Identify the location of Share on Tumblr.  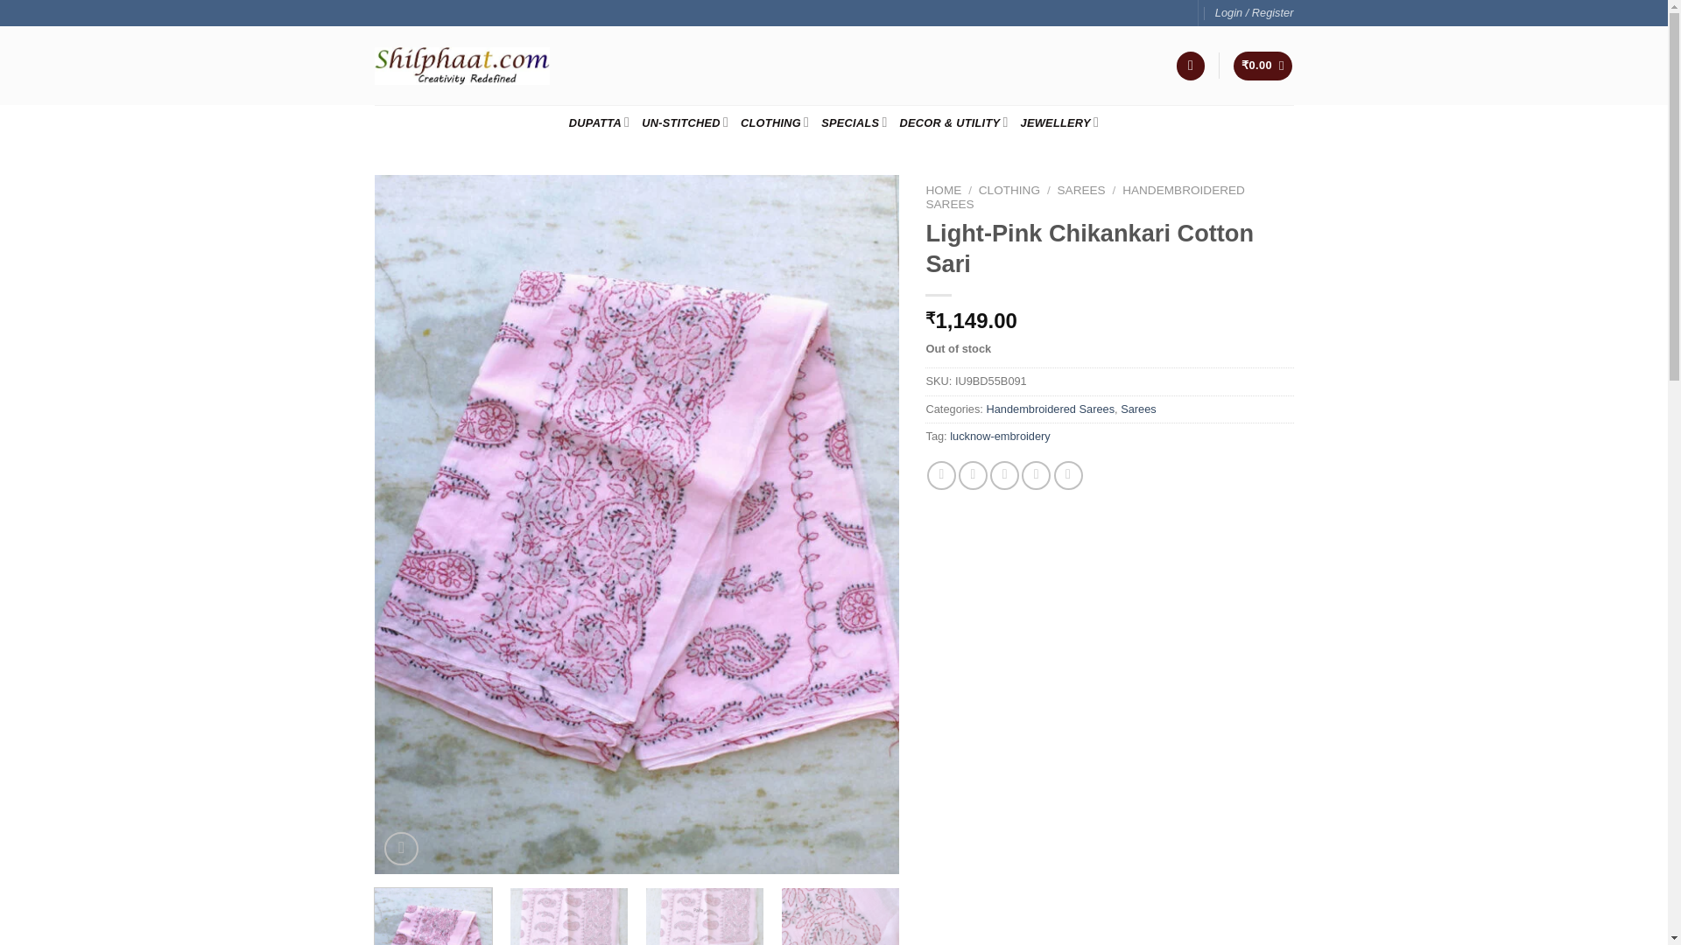
(1068, 476).